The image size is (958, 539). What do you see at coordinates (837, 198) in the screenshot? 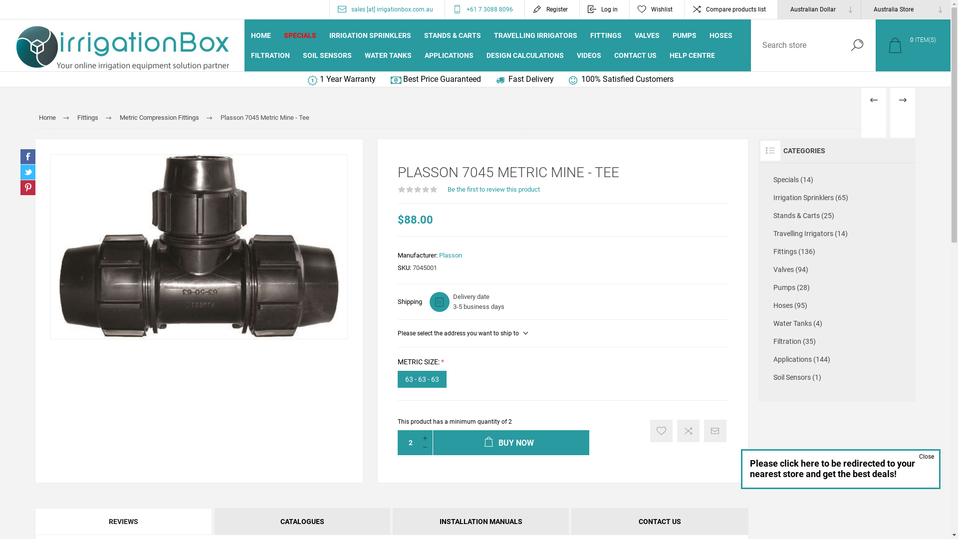
I see `Irrigation Sprinklers (65)` at bounding box center [837, 198].